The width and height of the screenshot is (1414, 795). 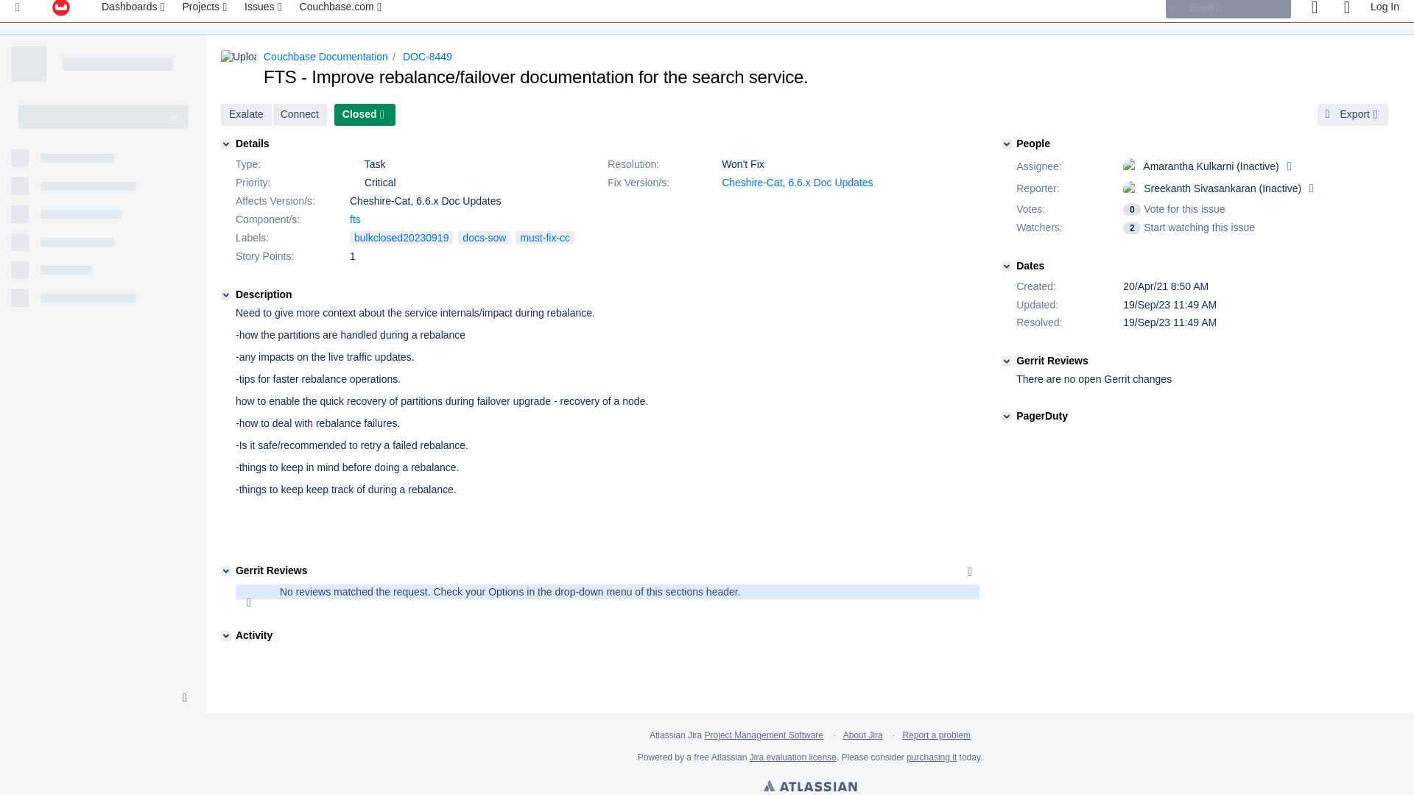 I want to click on Export this issue in another format, so click(x=1353, y=115).